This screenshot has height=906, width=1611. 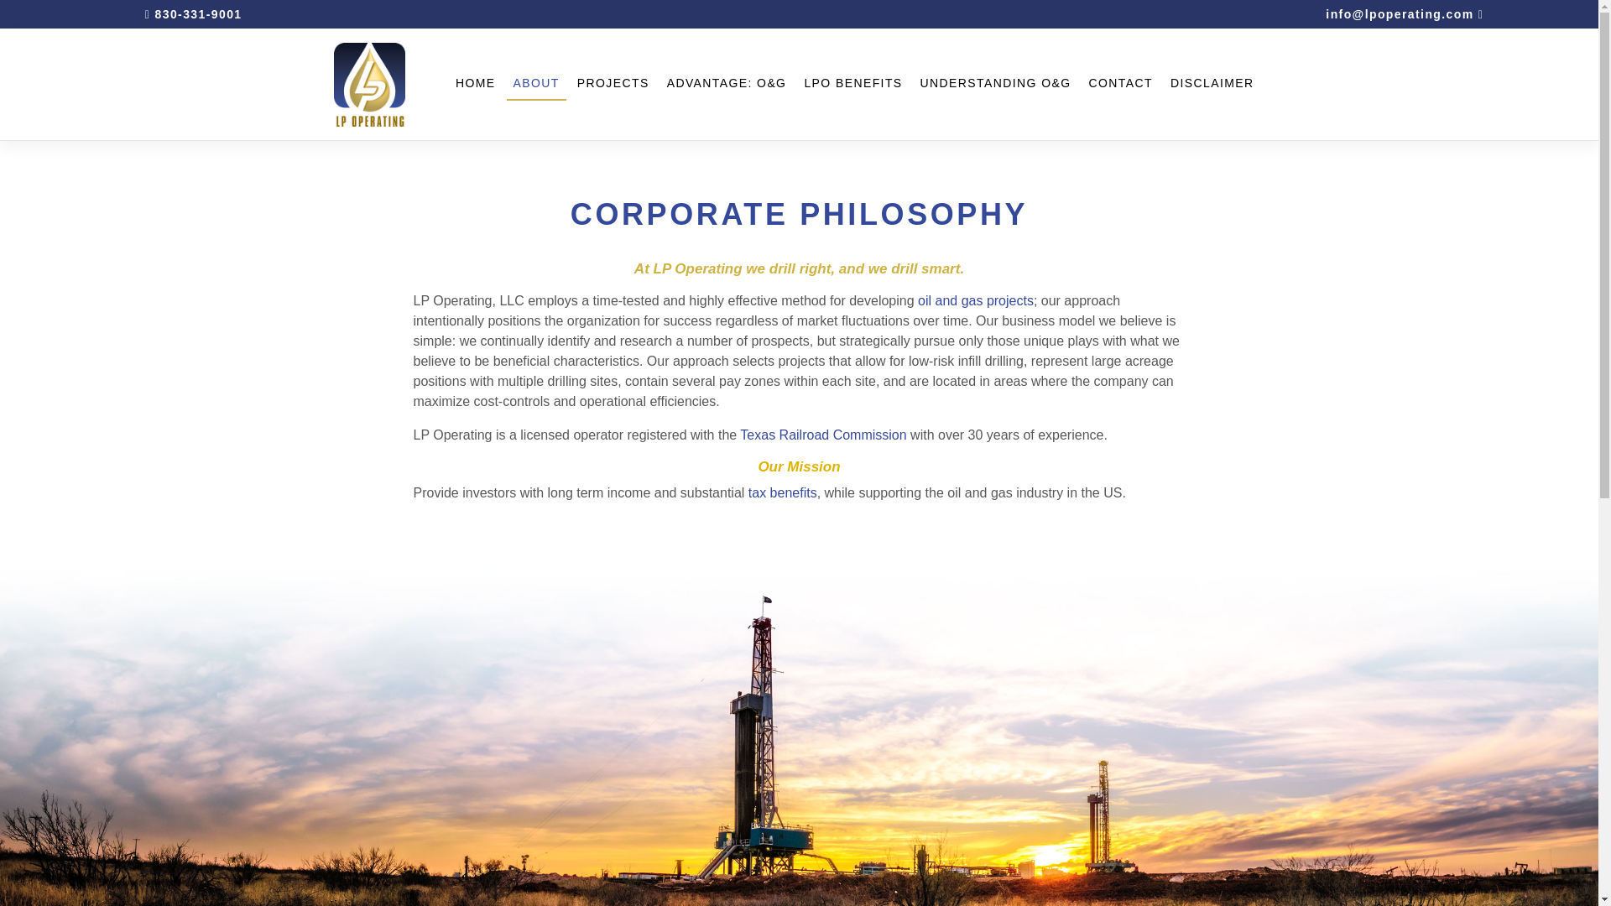 I want to click on ABOUT, so click(x=537, y=84).